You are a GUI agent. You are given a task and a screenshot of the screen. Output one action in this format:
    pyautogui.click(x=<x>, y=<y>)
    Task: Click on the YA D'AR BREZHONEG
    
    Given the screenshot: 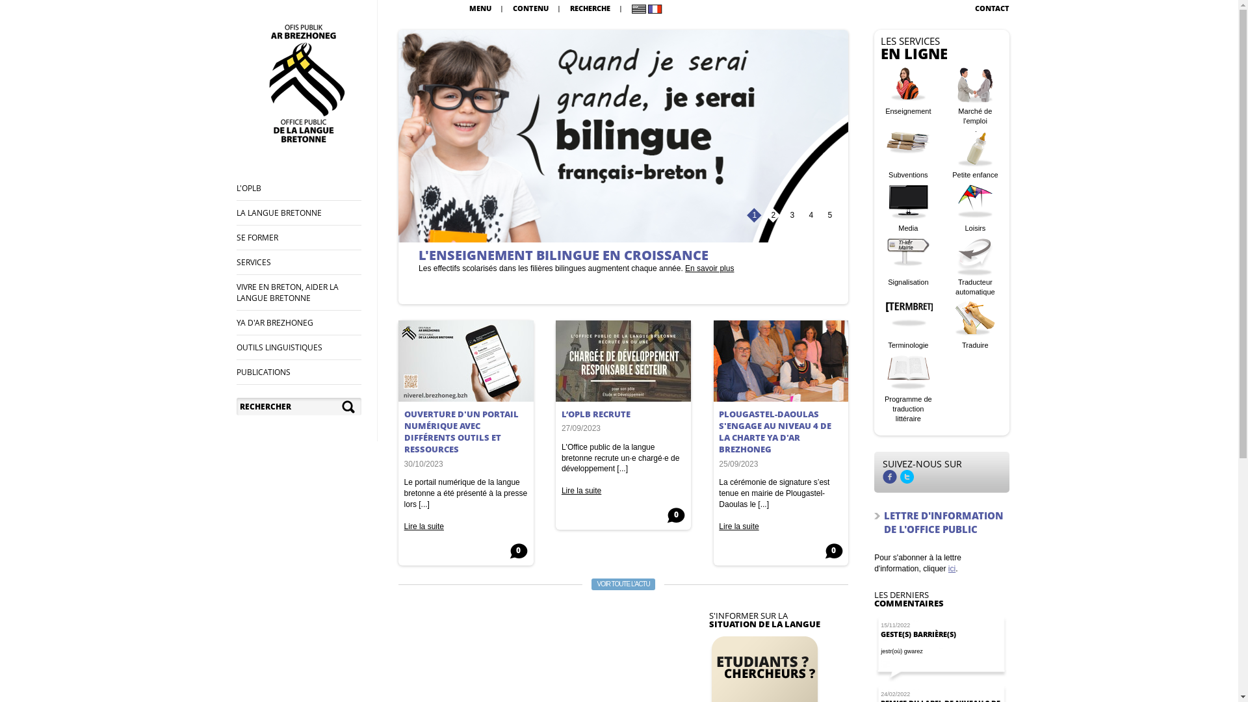 What is the action you would take?
    pyautogui.click(x=275, y=322)
    